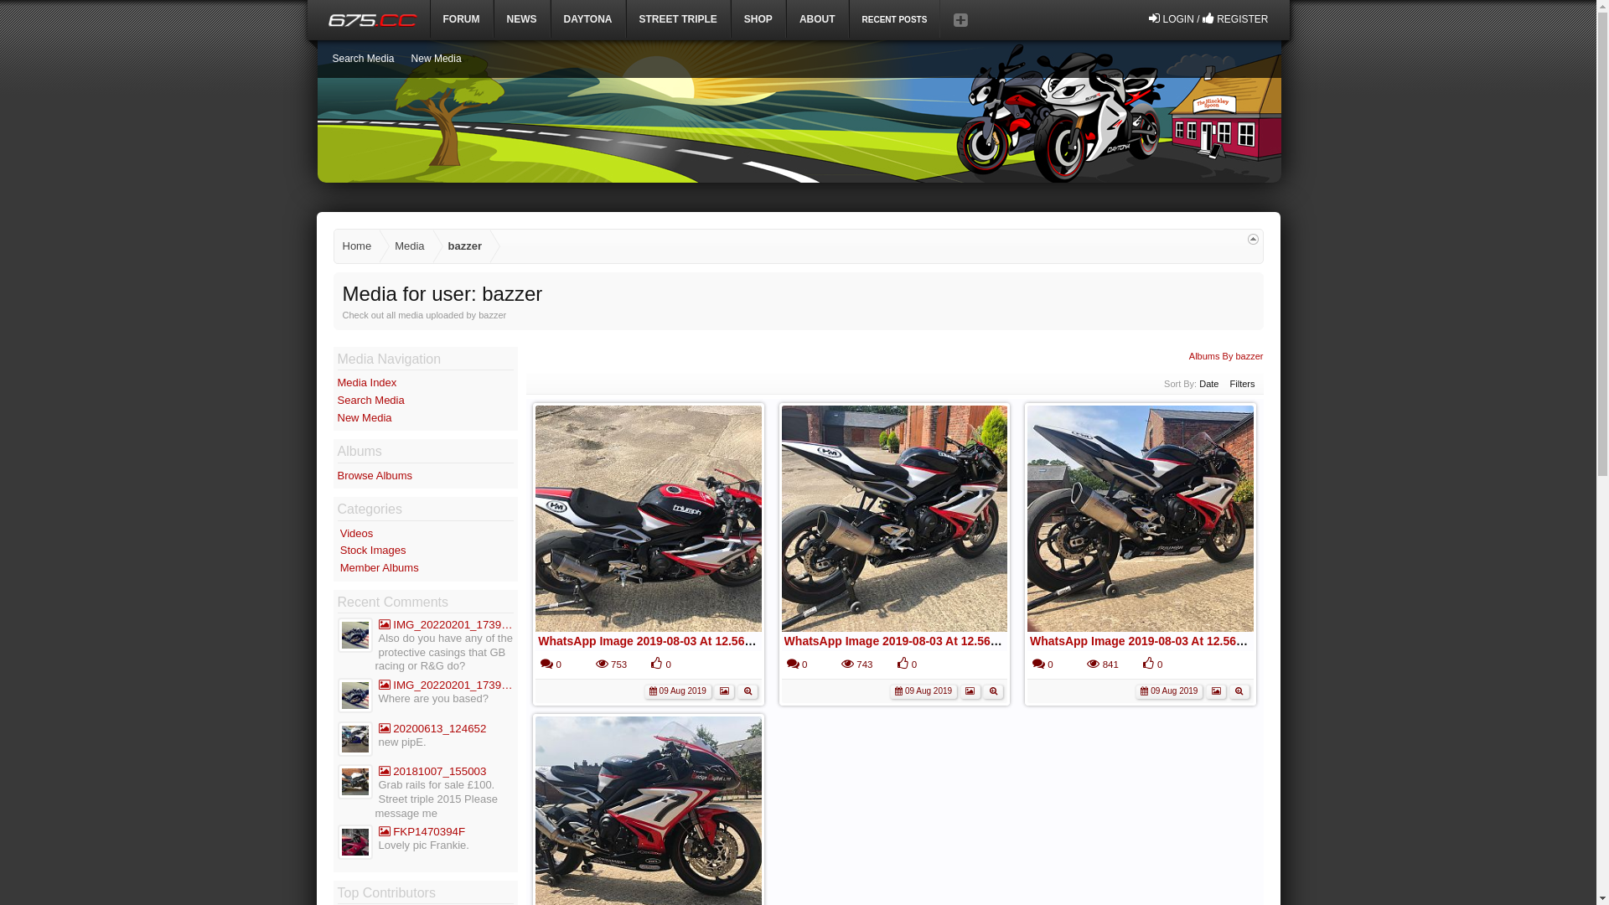  Describe the element at coordinates (1093, 664) in the screenshot. I see `Views` at that location.